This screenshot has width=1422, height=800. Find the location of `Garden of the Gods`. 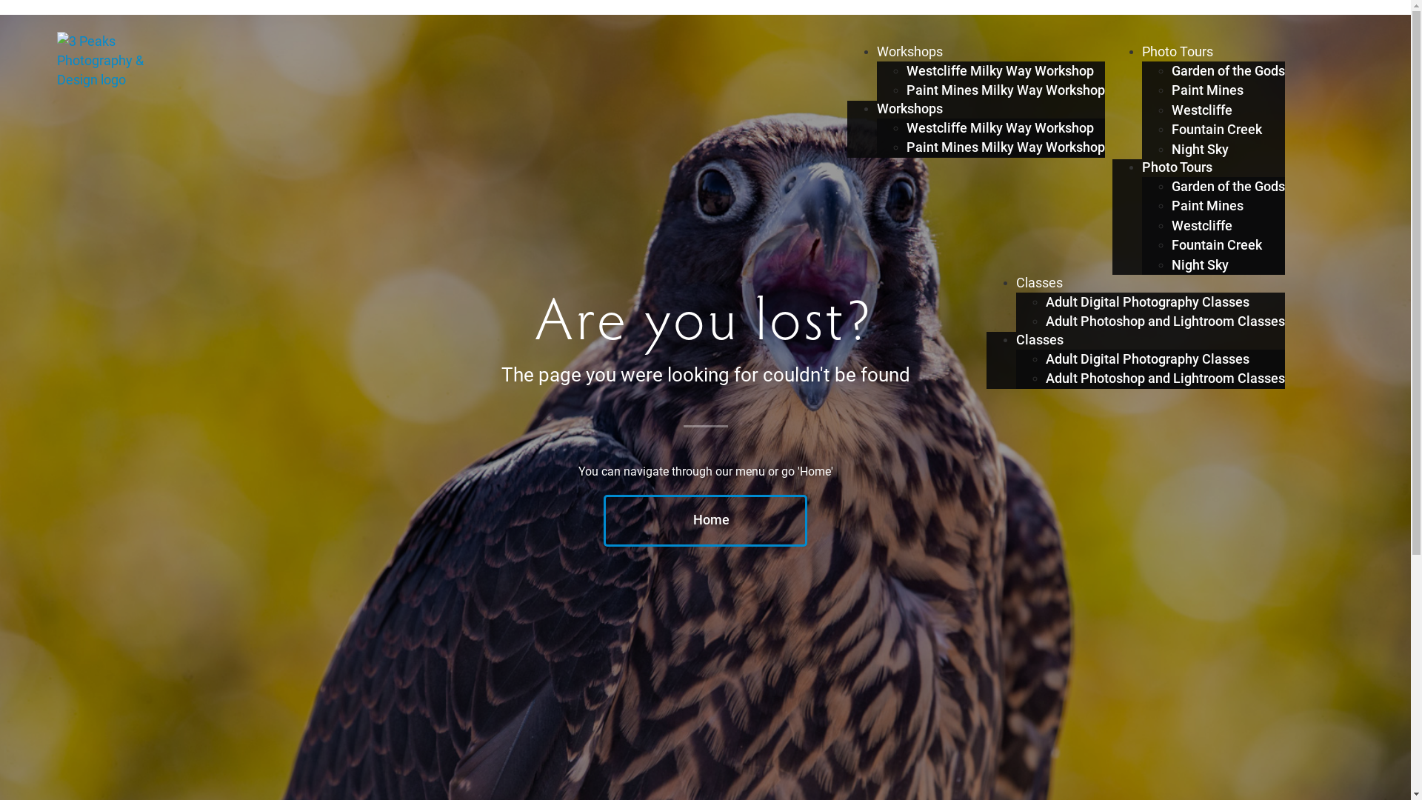

Garden of the Gods is located at coordinates (1228, 71).